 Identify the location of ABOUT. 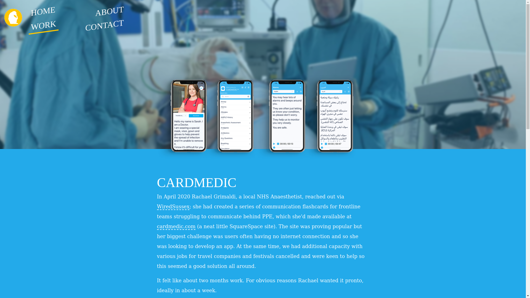
(109, 9).